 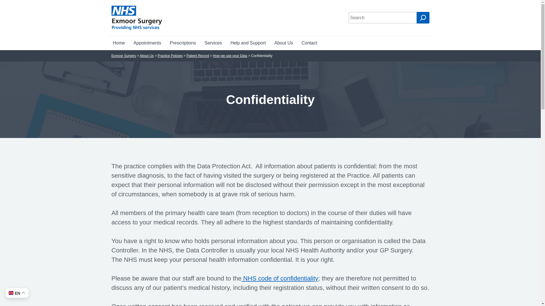 I want to click on Help and Support, so click(x=248, y=43).